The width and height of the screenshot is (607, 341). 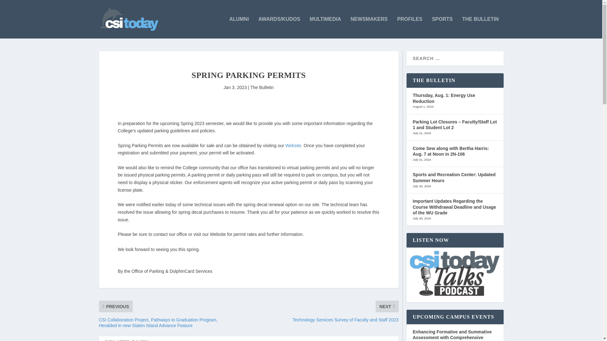 What do you see at coordinates (369, 27) in the screenshot?
I see `NEWSMAKERS` at bounding box center [369, 27].